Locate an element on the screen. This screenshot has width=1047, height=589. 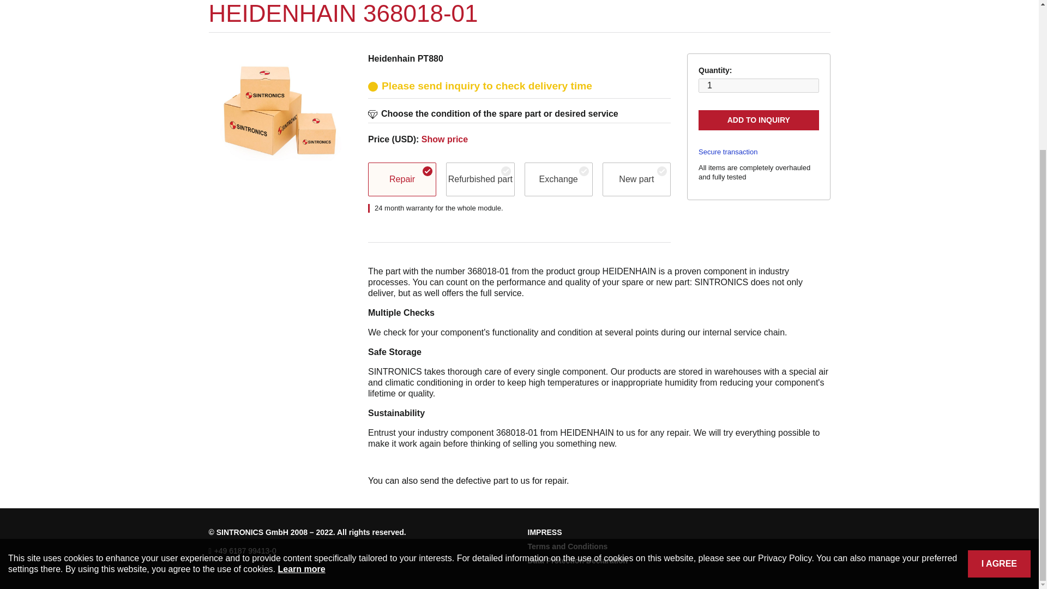
Show price is located at coordinates (445, 139).